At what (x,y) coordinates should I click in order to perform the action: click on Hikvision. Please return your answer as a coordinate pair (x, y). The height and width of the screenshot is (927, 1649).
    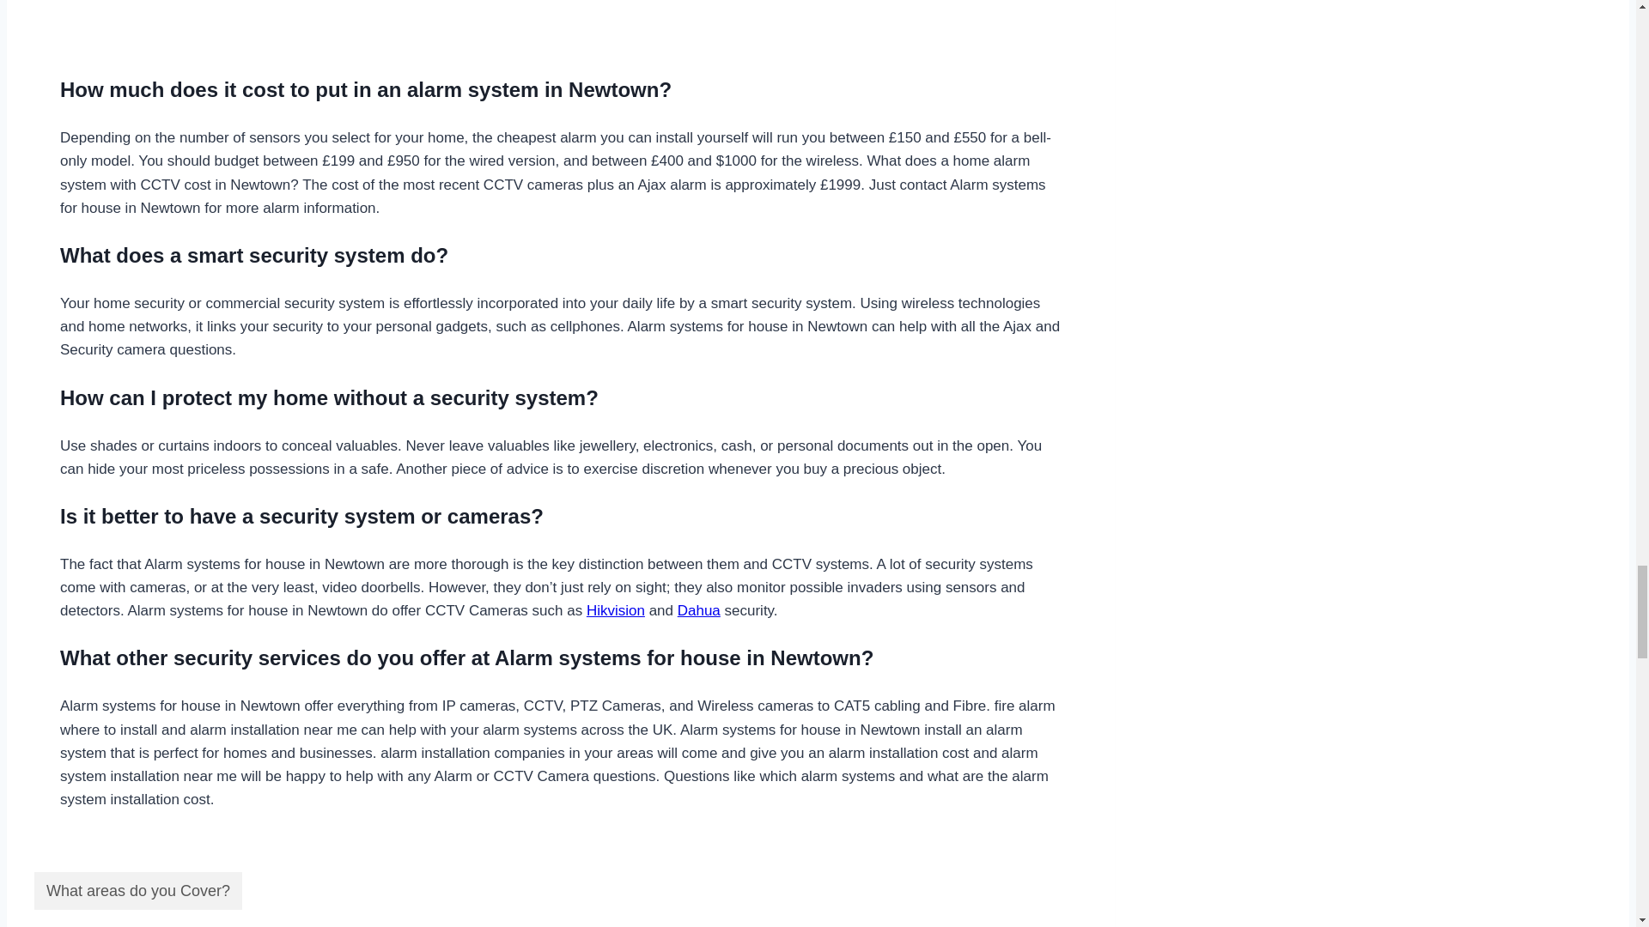
    Looking at the image, I should click on (615, 611).